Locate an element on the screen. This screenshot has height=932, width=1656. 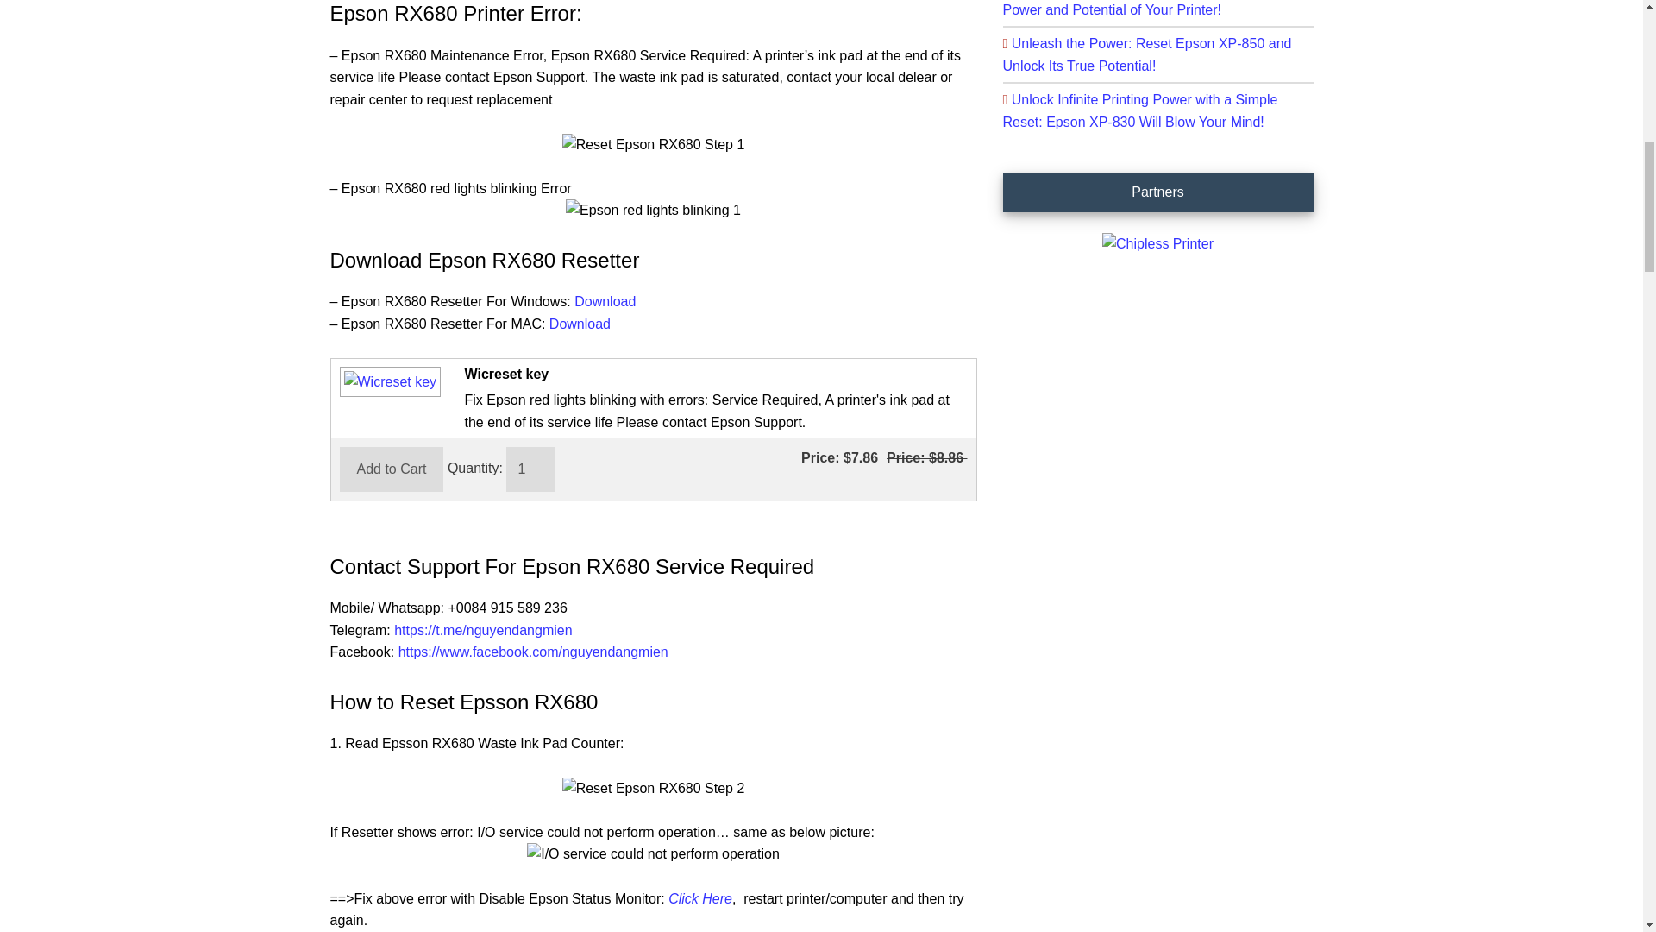
Download is located at coordinates (580, 324).